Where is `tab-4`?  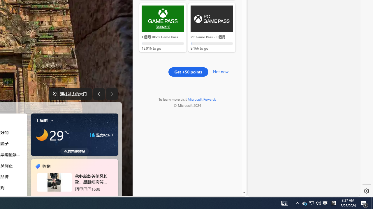 tab-4 is located at coordinates (80, 197).